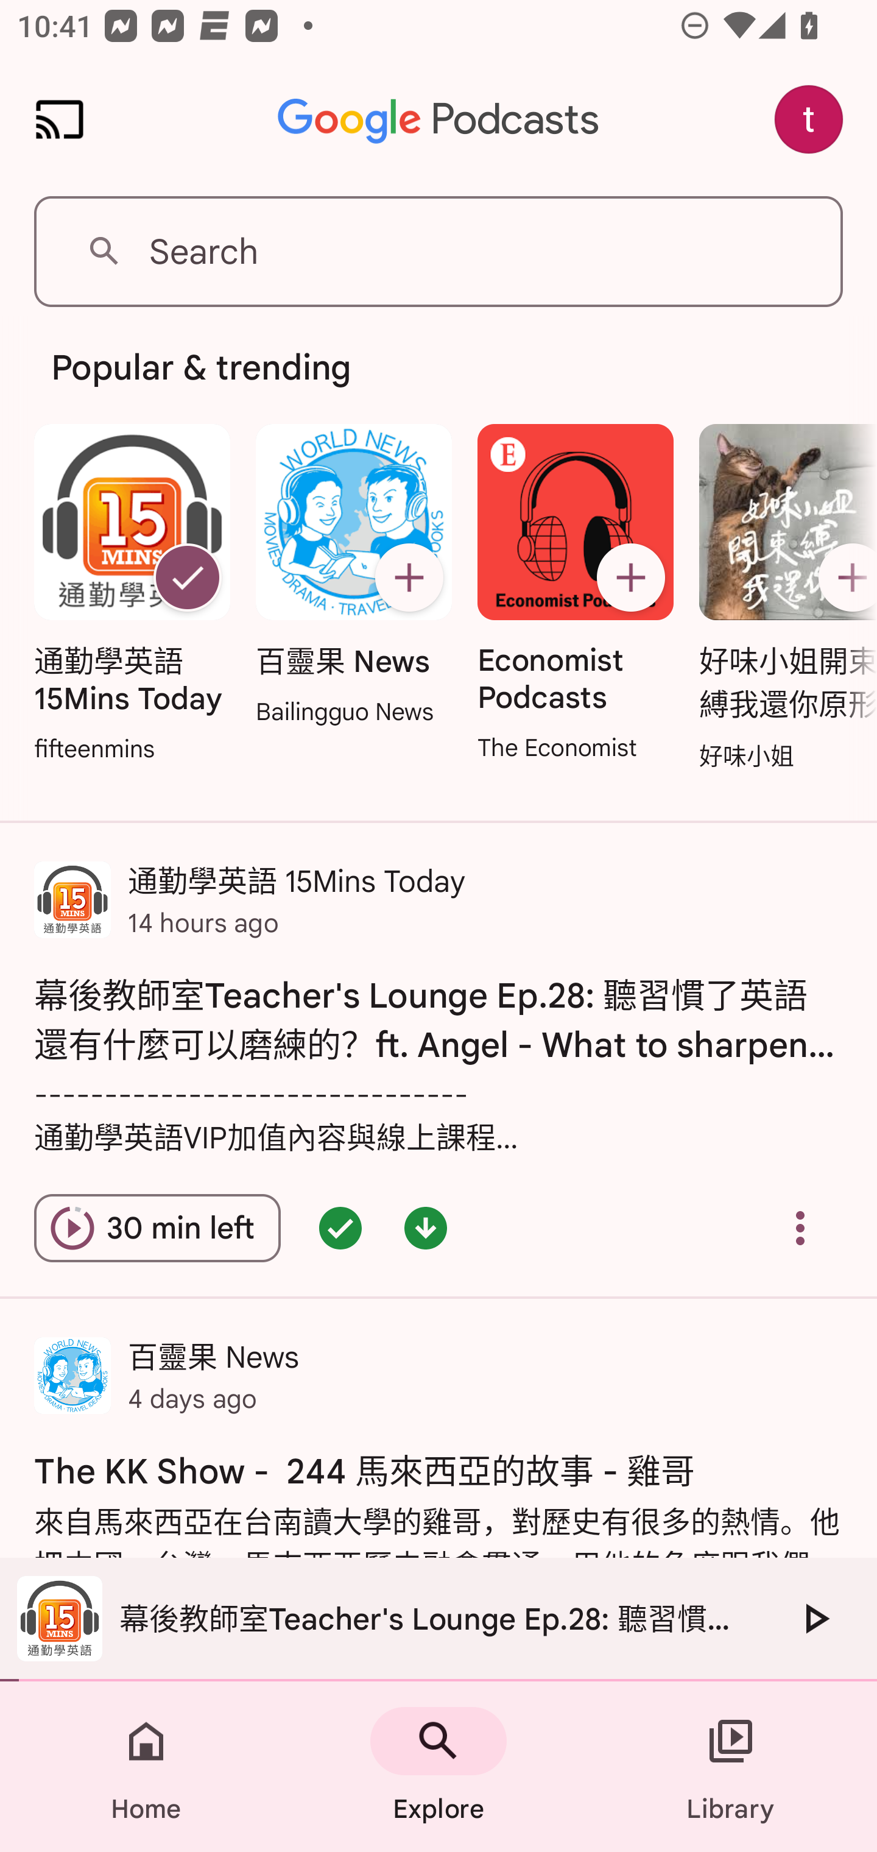  What do you see at coordinates (438, 251) in the screenshot?
I see `Search` at bounding box center [438, 251].